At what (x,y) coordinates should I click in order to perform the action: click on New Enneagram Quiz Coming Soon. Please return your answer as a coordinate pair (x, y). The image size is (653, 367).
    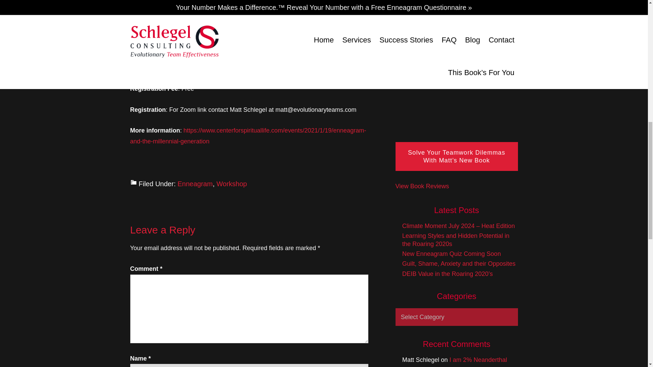
    Looking at the image, I should click on (451, 254).